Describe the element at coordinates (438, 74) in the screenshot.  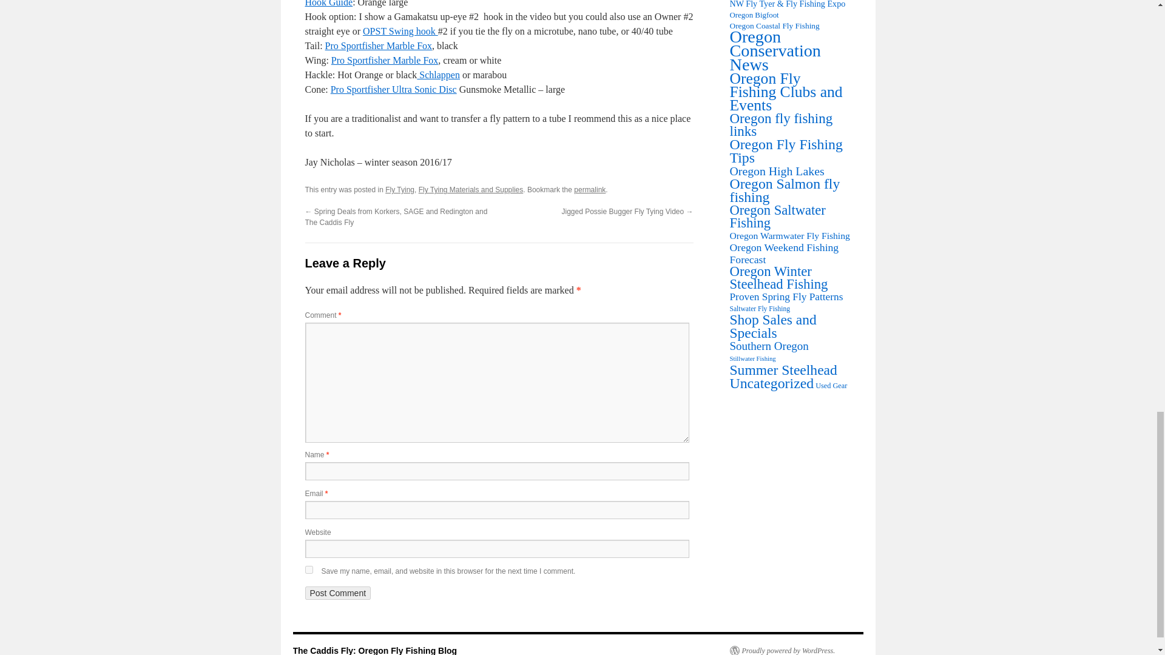
I see ` Schlappen` at that location.